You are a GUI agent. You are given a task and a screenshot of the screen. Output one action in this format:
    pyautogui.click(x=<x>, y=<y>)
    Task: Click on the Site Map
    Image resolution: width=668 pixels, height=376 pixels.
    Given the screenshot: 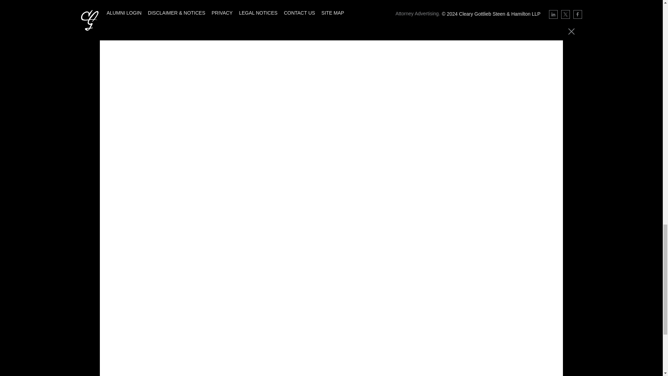 What is the action you would take?
    pyautogui.click(x=333, y=13)
    